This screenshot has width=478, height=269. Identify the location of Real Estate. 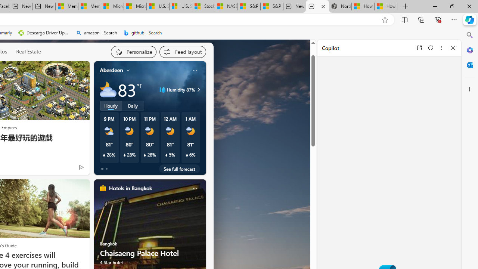
(28, 51).